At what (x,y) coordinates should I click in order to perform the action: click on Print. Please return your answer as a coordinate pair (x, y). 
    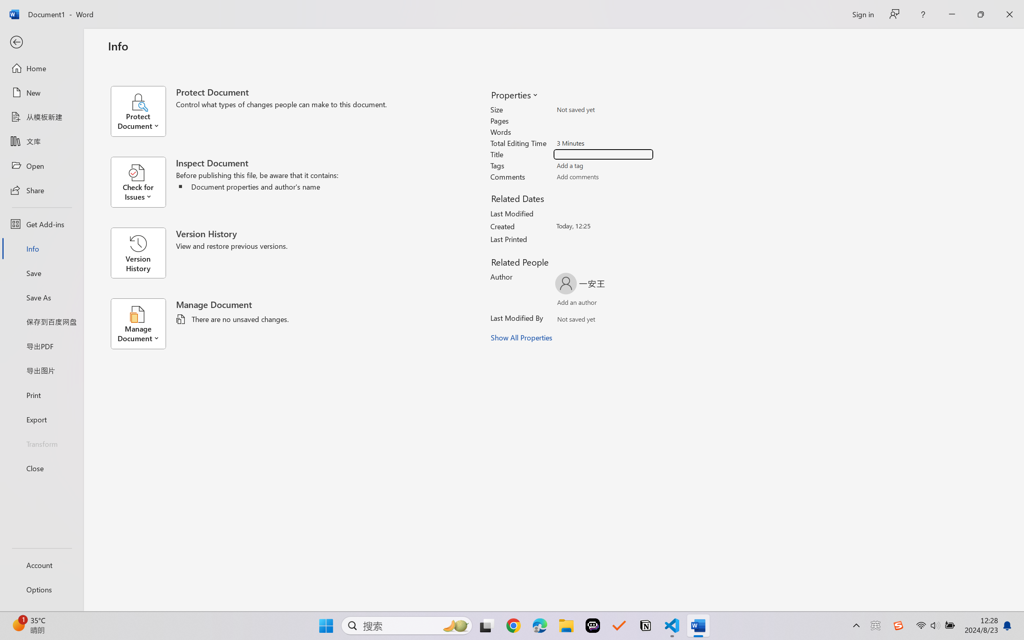
    Looking at the image, I should click on (42, 394).